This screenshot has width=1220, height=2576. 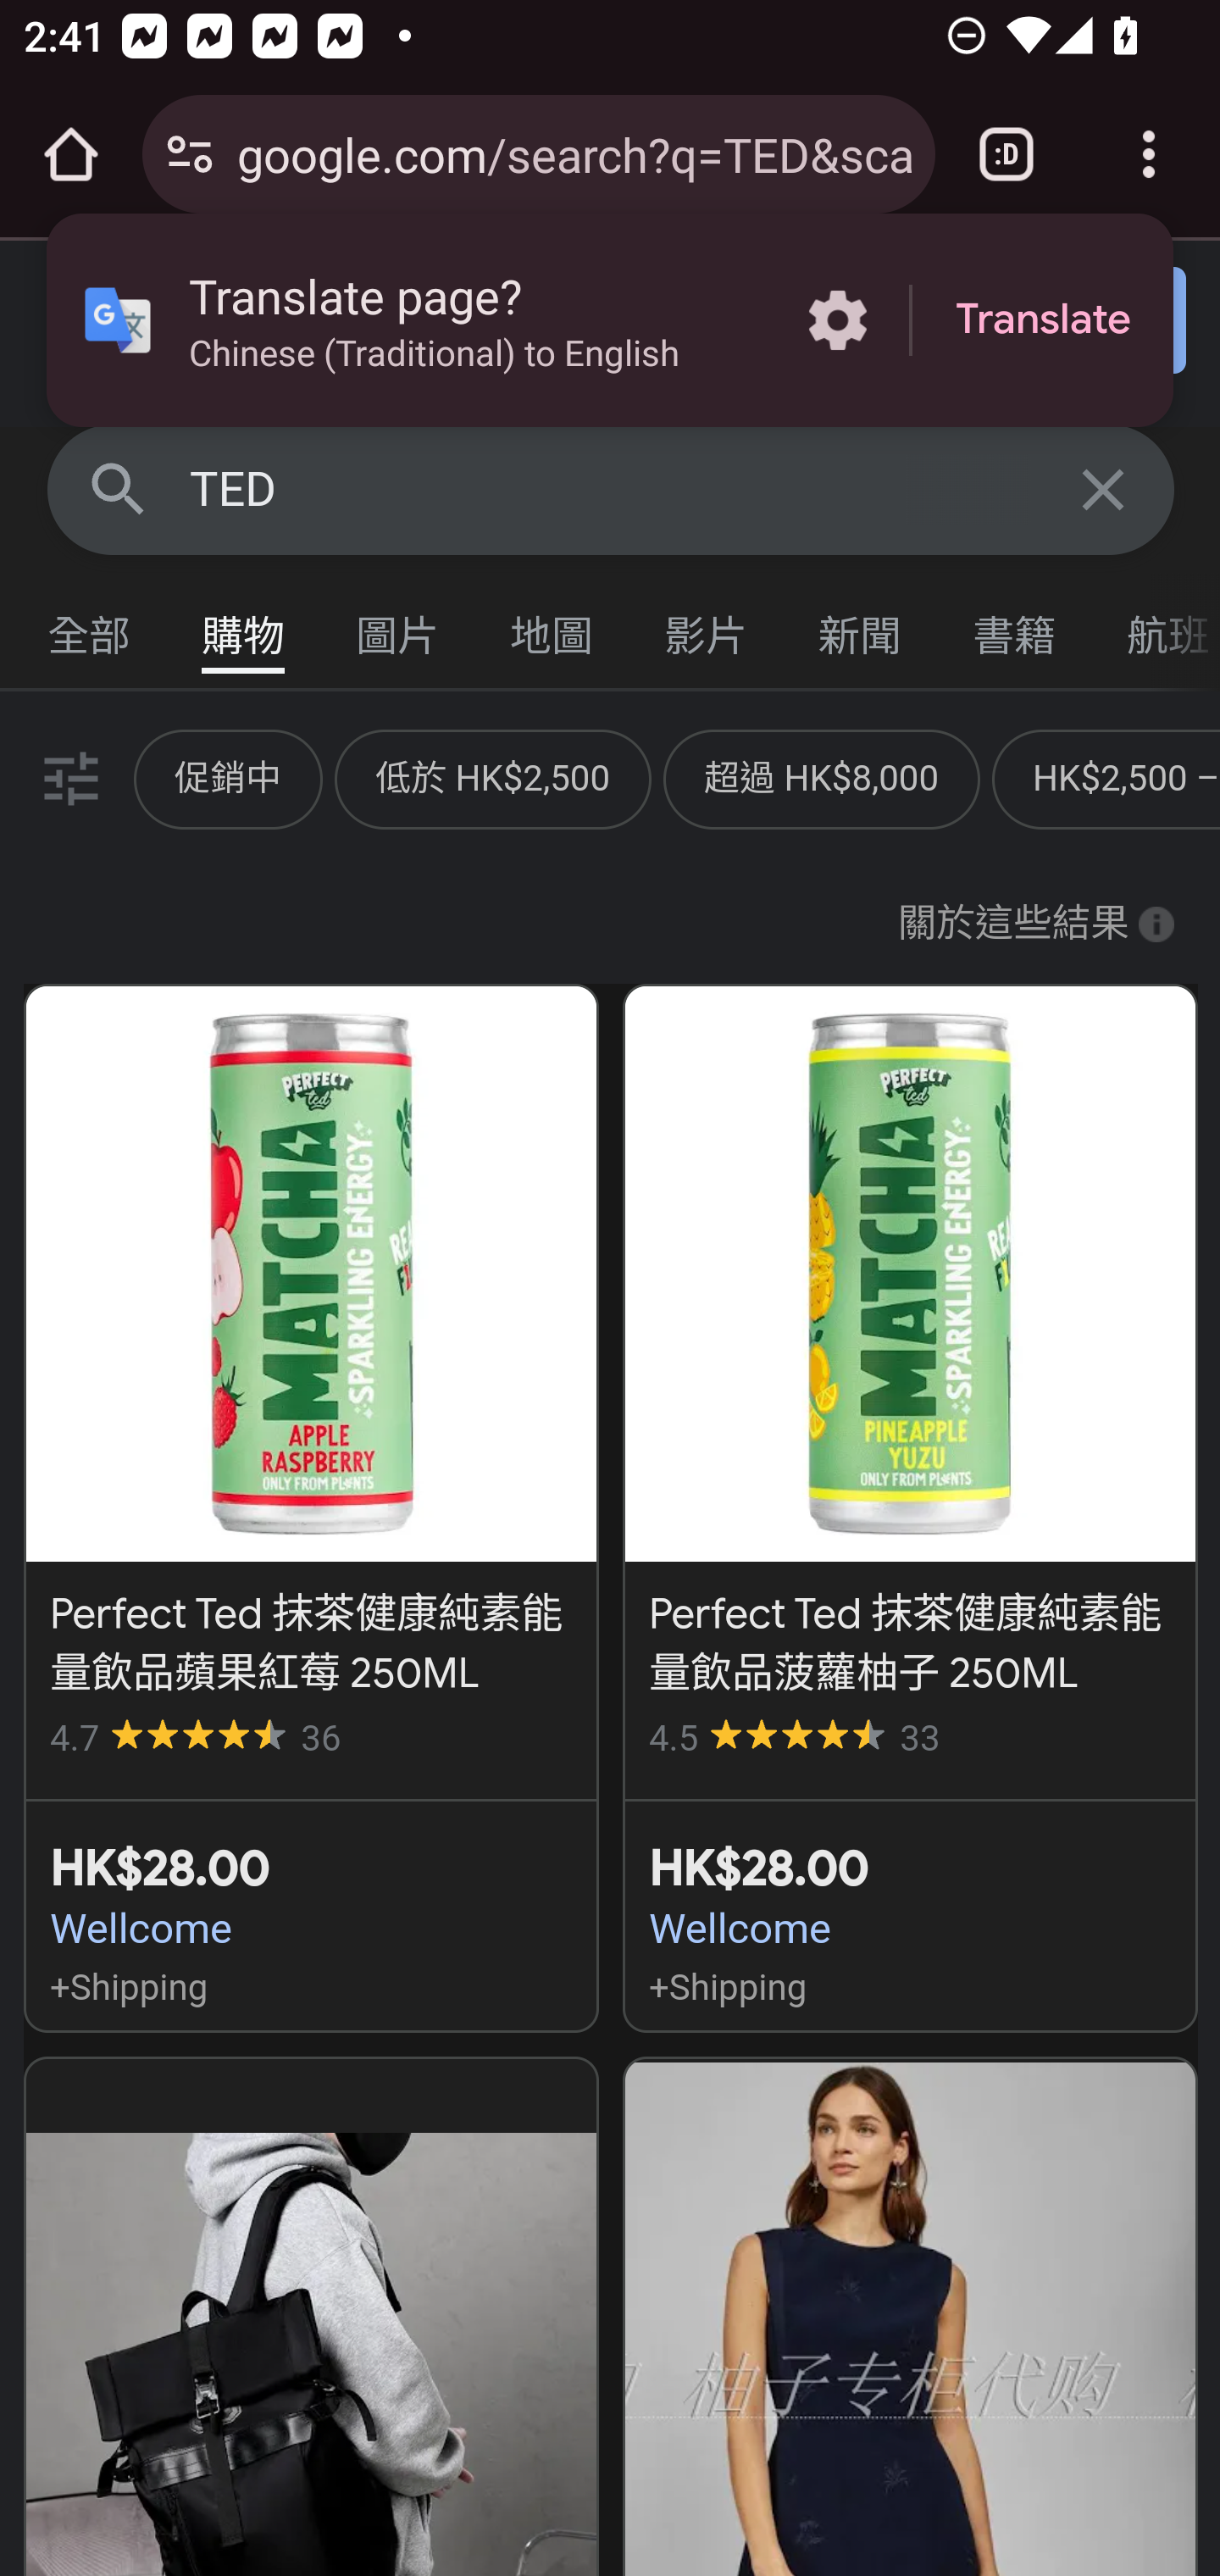 What do you see at coordinates (228, 778) in the screenshot?
I see `促銷中` at bounding box center [228, 778].